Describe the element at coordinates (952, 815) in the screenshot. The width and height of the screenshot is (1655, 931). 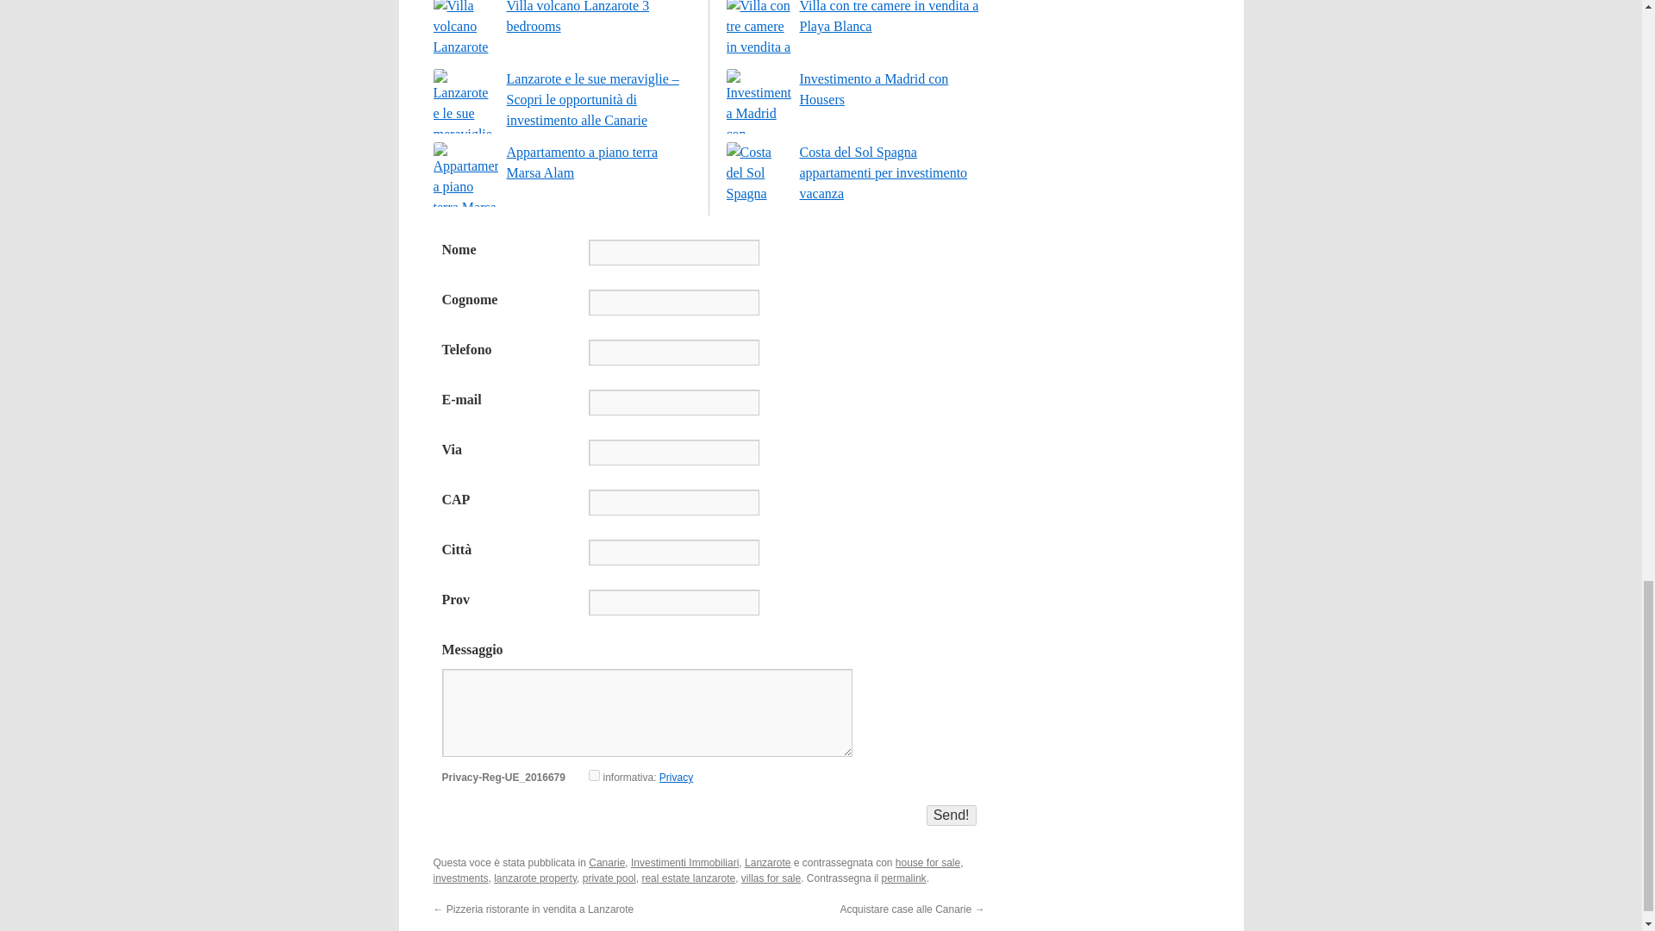
I see `Send!` at that location.